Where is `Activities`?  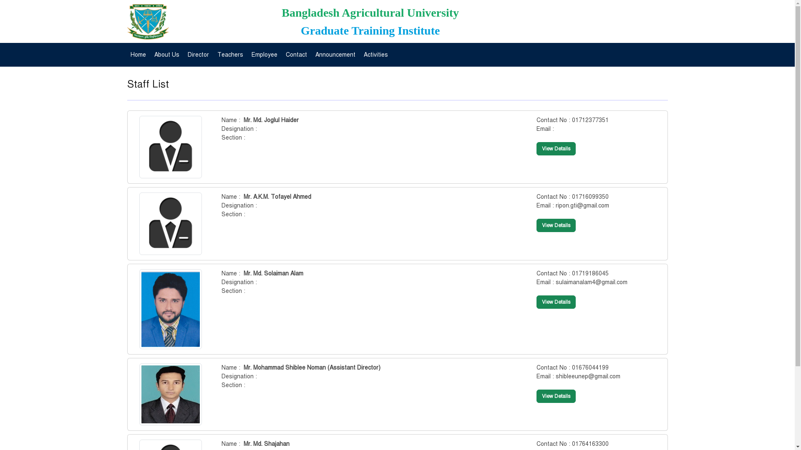
Activities is located at coordinates (376, 55).